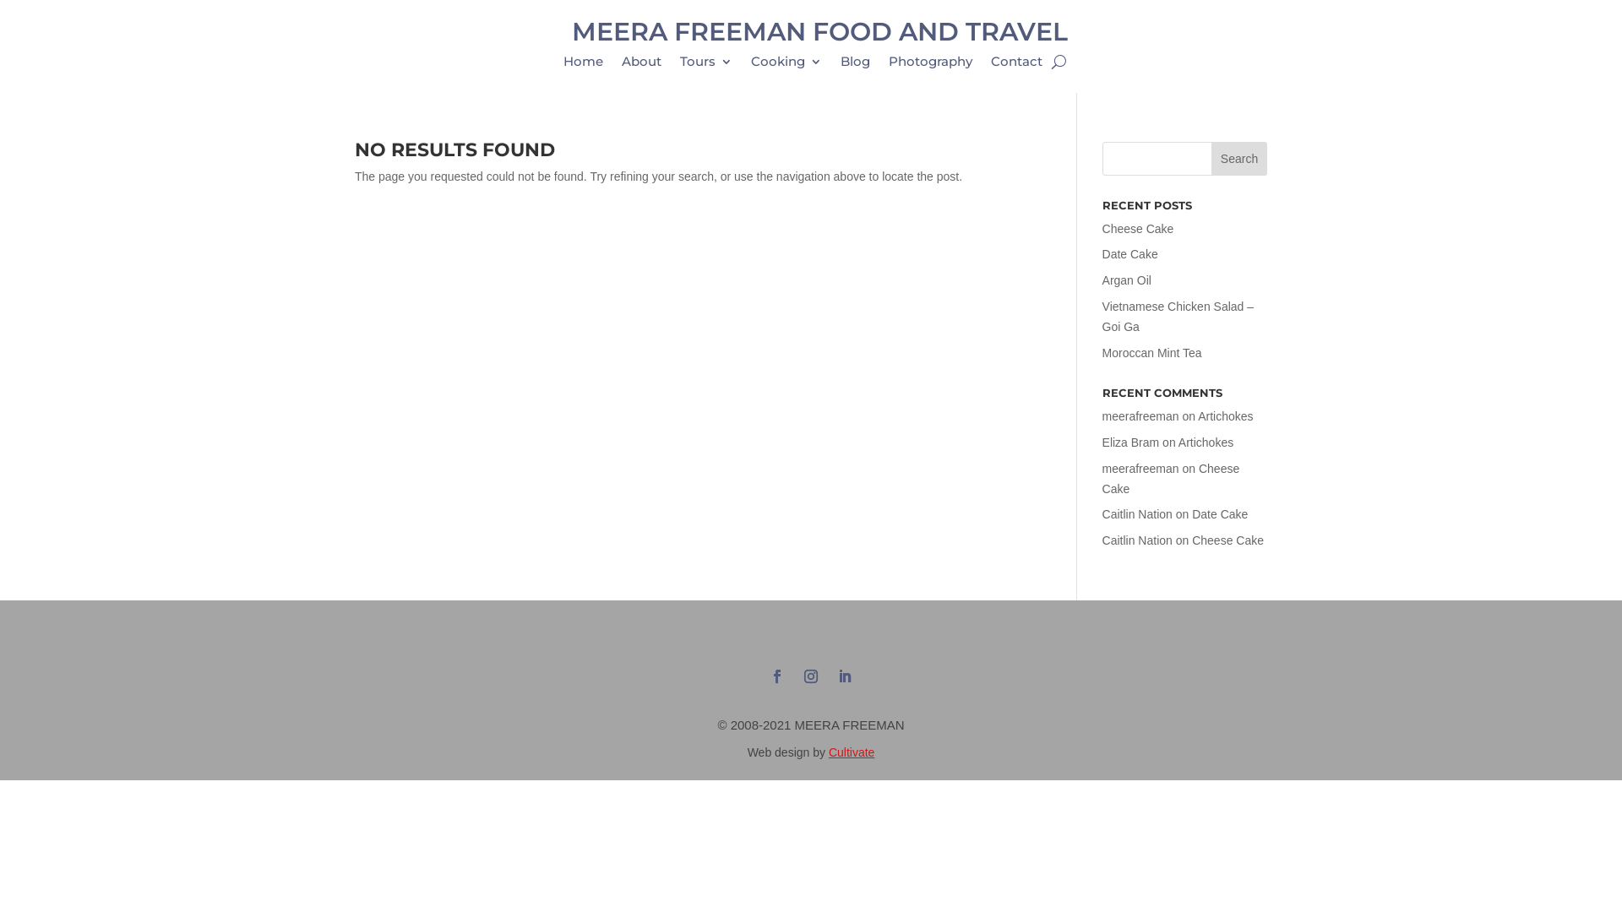  Describe the element at coordinates (845, 676) in the screenshot. I see `Follow on LinkedIn` at that location.